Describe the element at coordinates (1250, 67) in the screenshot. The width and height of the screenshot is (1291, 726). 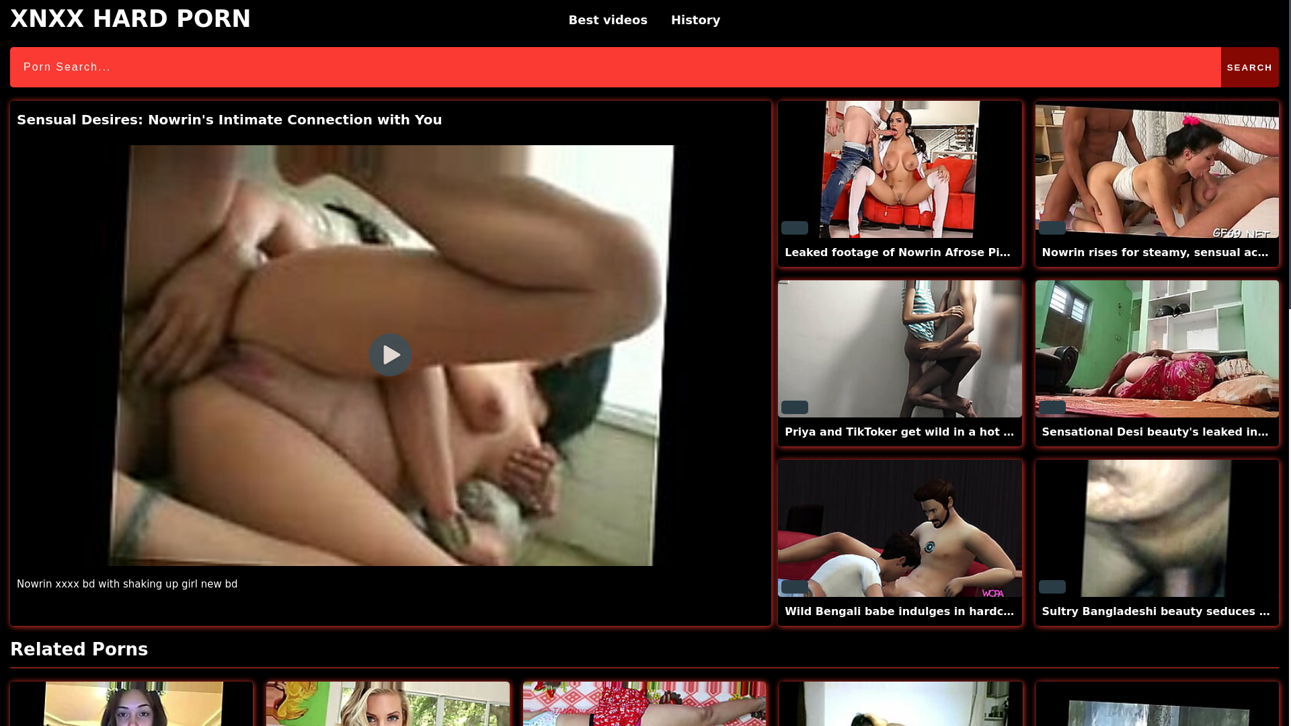
I see `SEARCH` at that location.